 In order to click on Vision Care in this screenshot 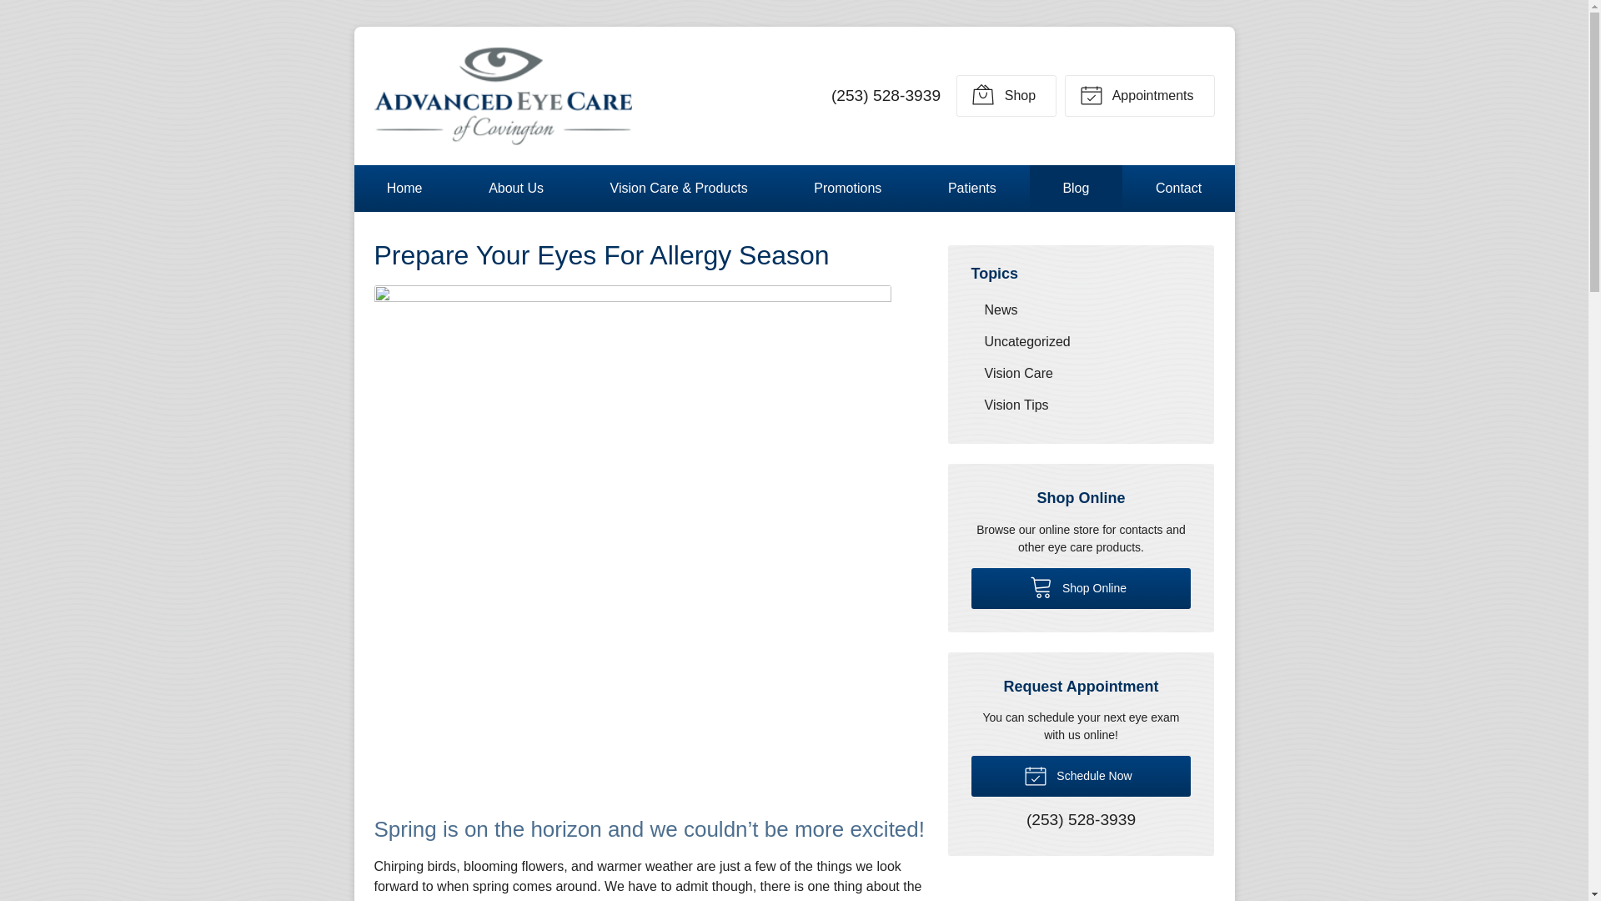, I will do `click(1081, 372)`.